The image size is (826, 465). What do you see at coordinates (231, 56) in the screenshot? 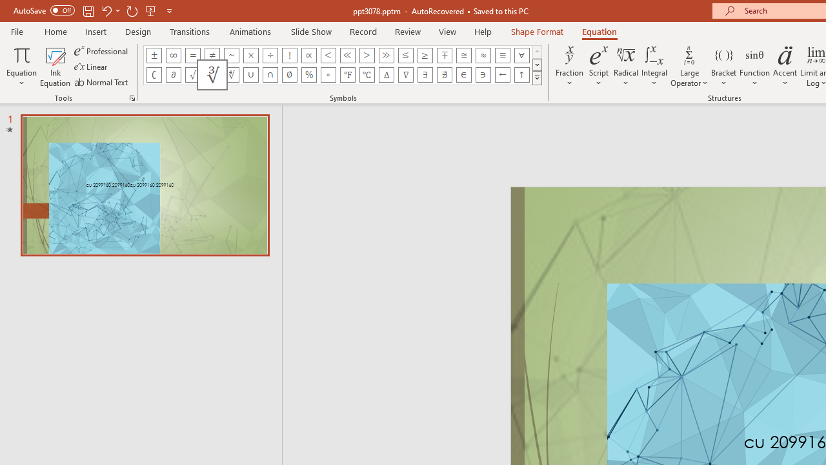
I see `Equation Symbol Approximately` at bounding box center [231, 56].